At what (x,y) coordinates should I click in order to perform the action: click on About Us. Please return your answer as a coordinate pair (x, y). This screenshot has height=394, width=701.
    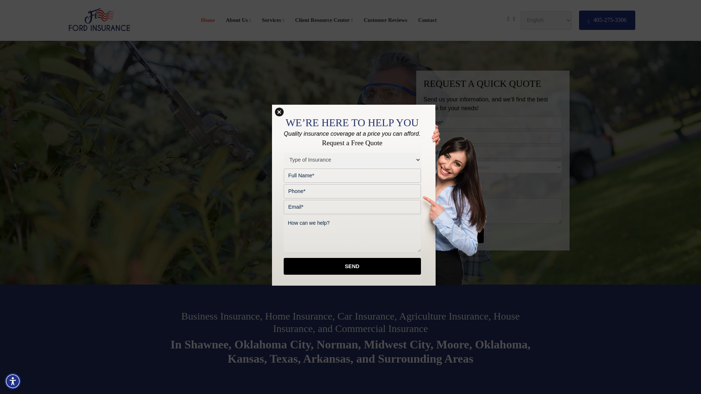
    Looking at the image, I should click on (238, 20).